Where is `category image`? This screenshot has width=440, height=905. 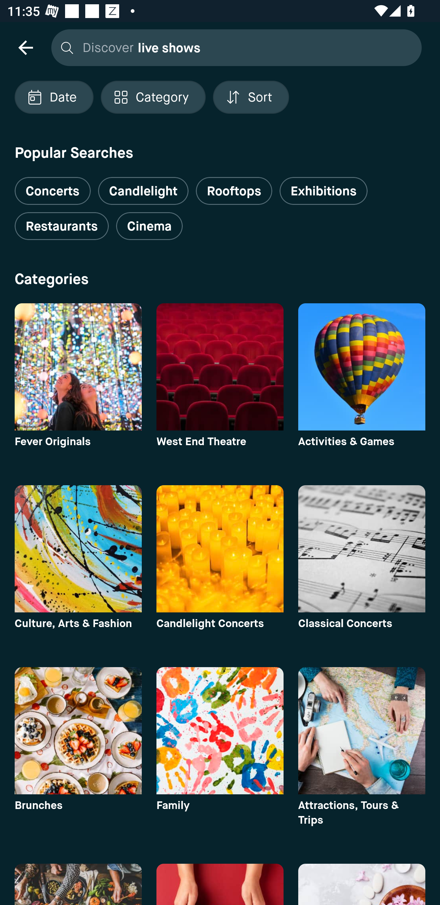
category image is located at coordinates (220, 367).